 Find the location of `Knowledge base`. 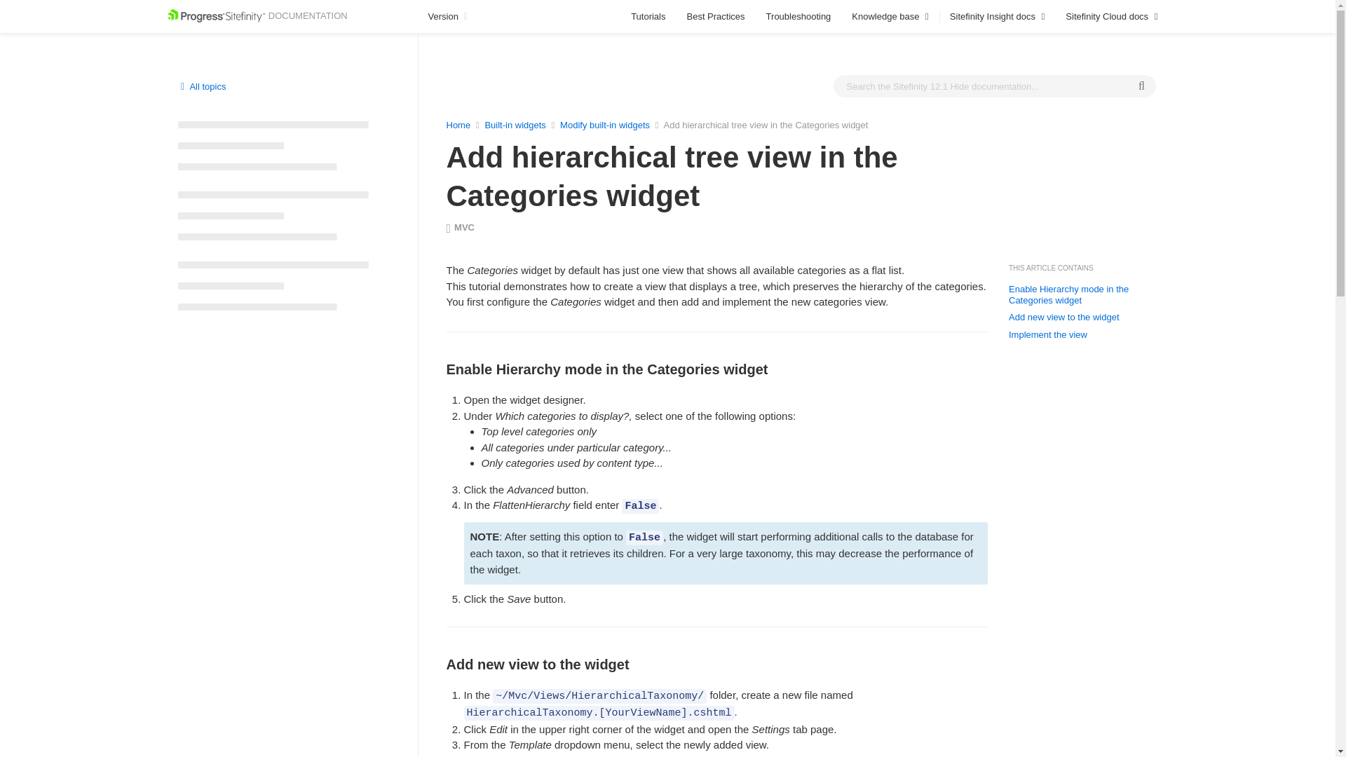

Knowledge base is located at coordinates (890, 17).